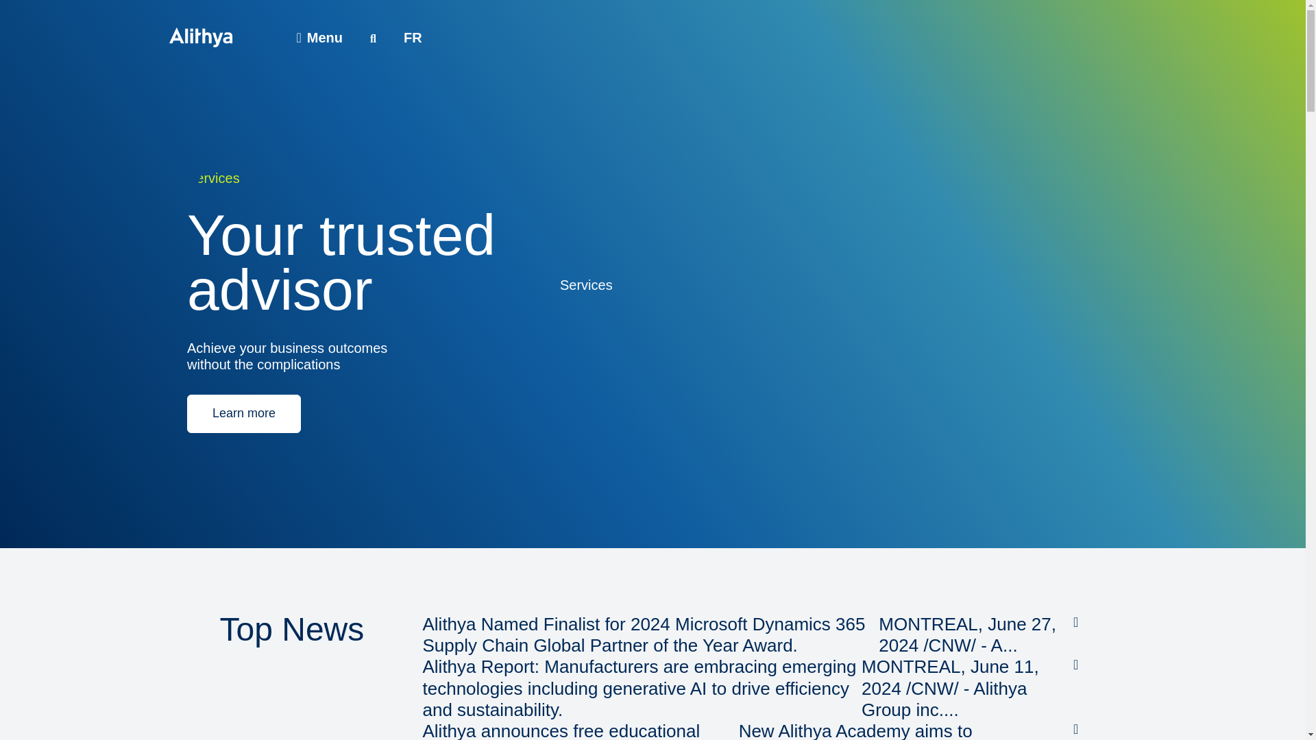 Image resolution: width=1316 pixels, height=740 pixels. I want to click on FR, so click(413, 37).